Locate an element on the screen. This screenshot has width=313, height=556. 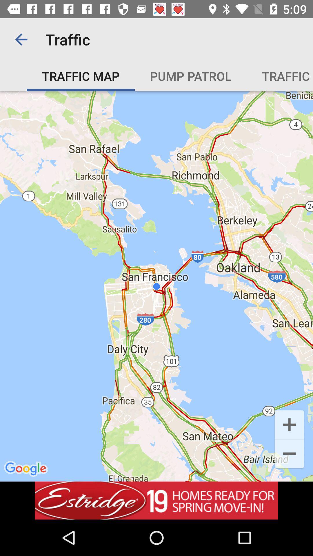
see adds is located at coordinates (156, 500).